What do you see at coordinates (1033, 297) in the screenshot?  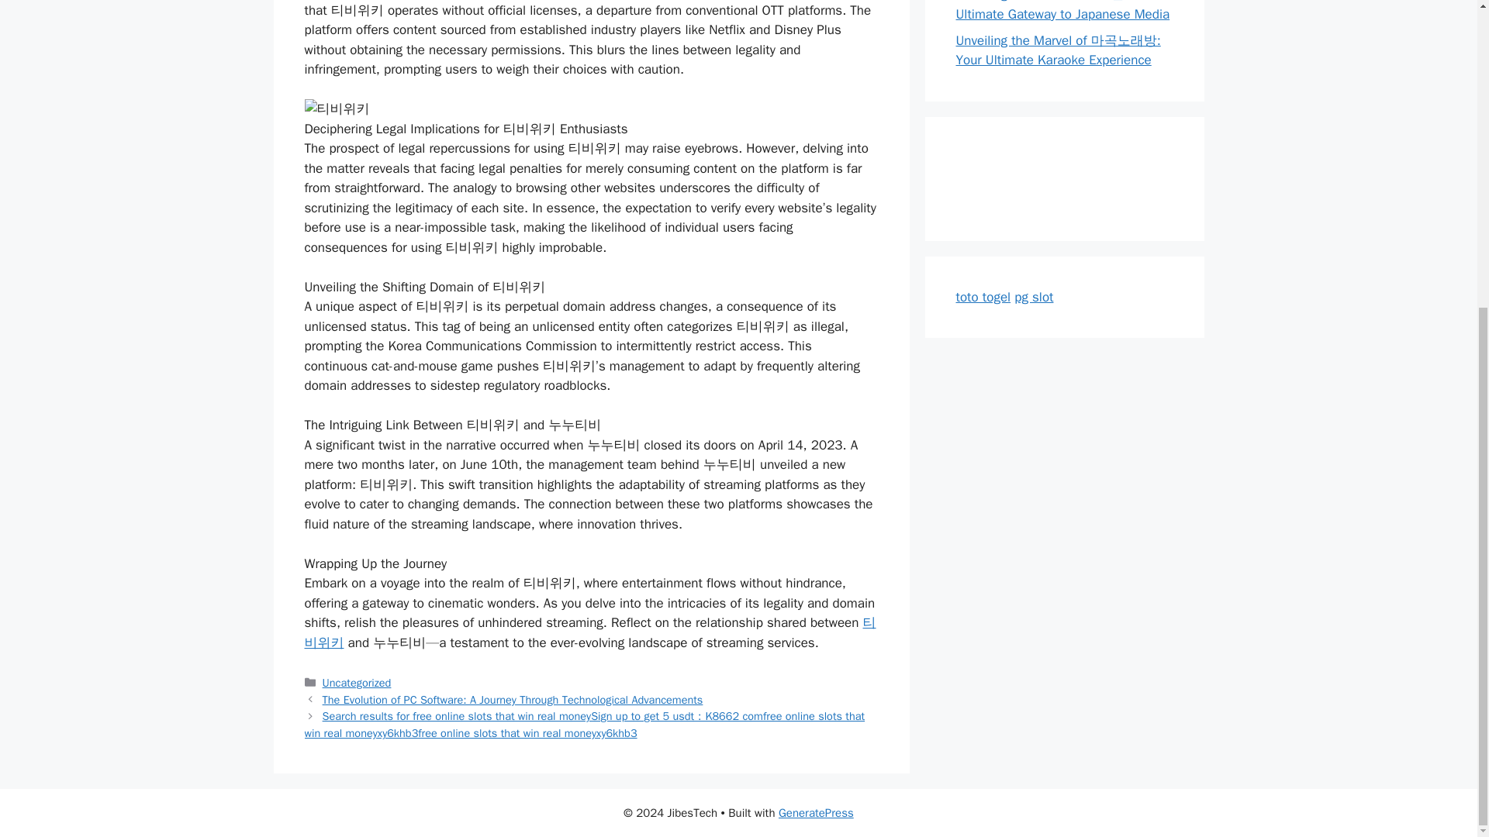 I see `pg slot` at bounding box center [1033, 297].